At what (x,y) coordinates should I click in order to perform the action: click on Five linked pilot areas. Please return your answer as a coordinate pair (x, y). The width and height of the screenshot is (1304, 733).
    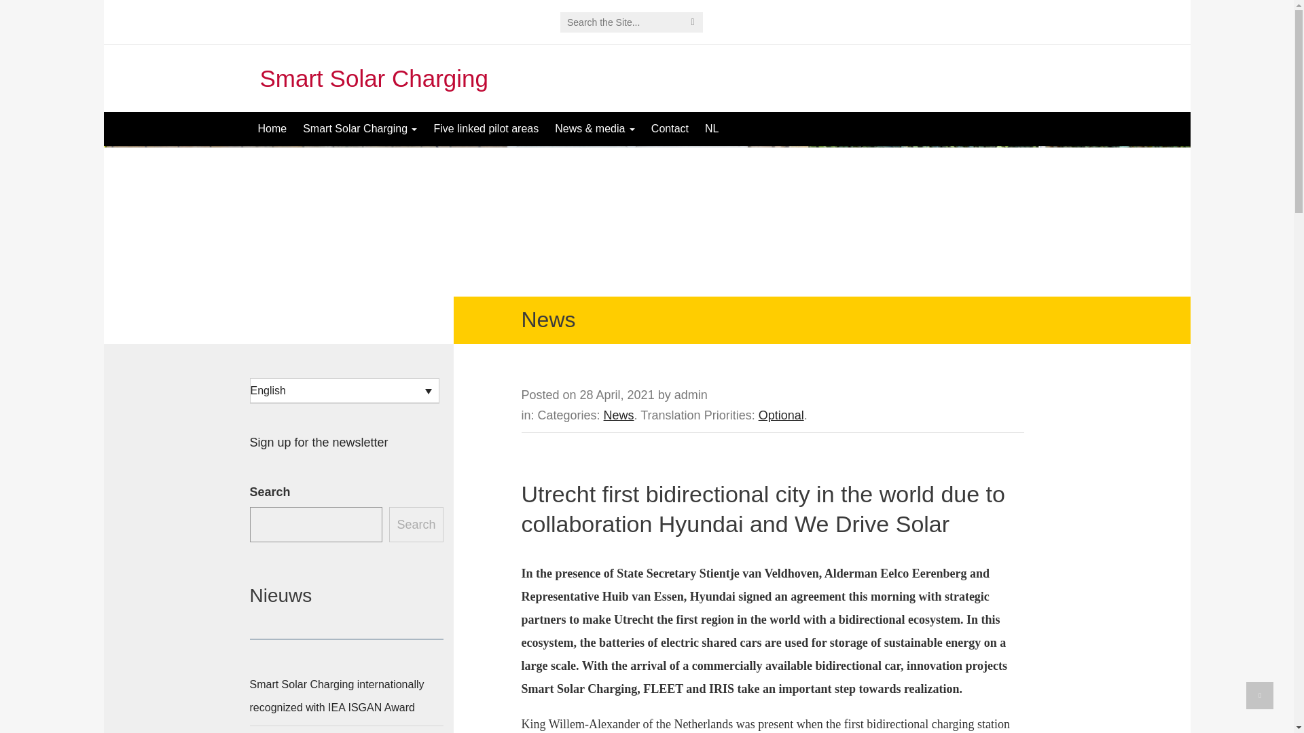
    Looking at the image, I should click on (485, 129).